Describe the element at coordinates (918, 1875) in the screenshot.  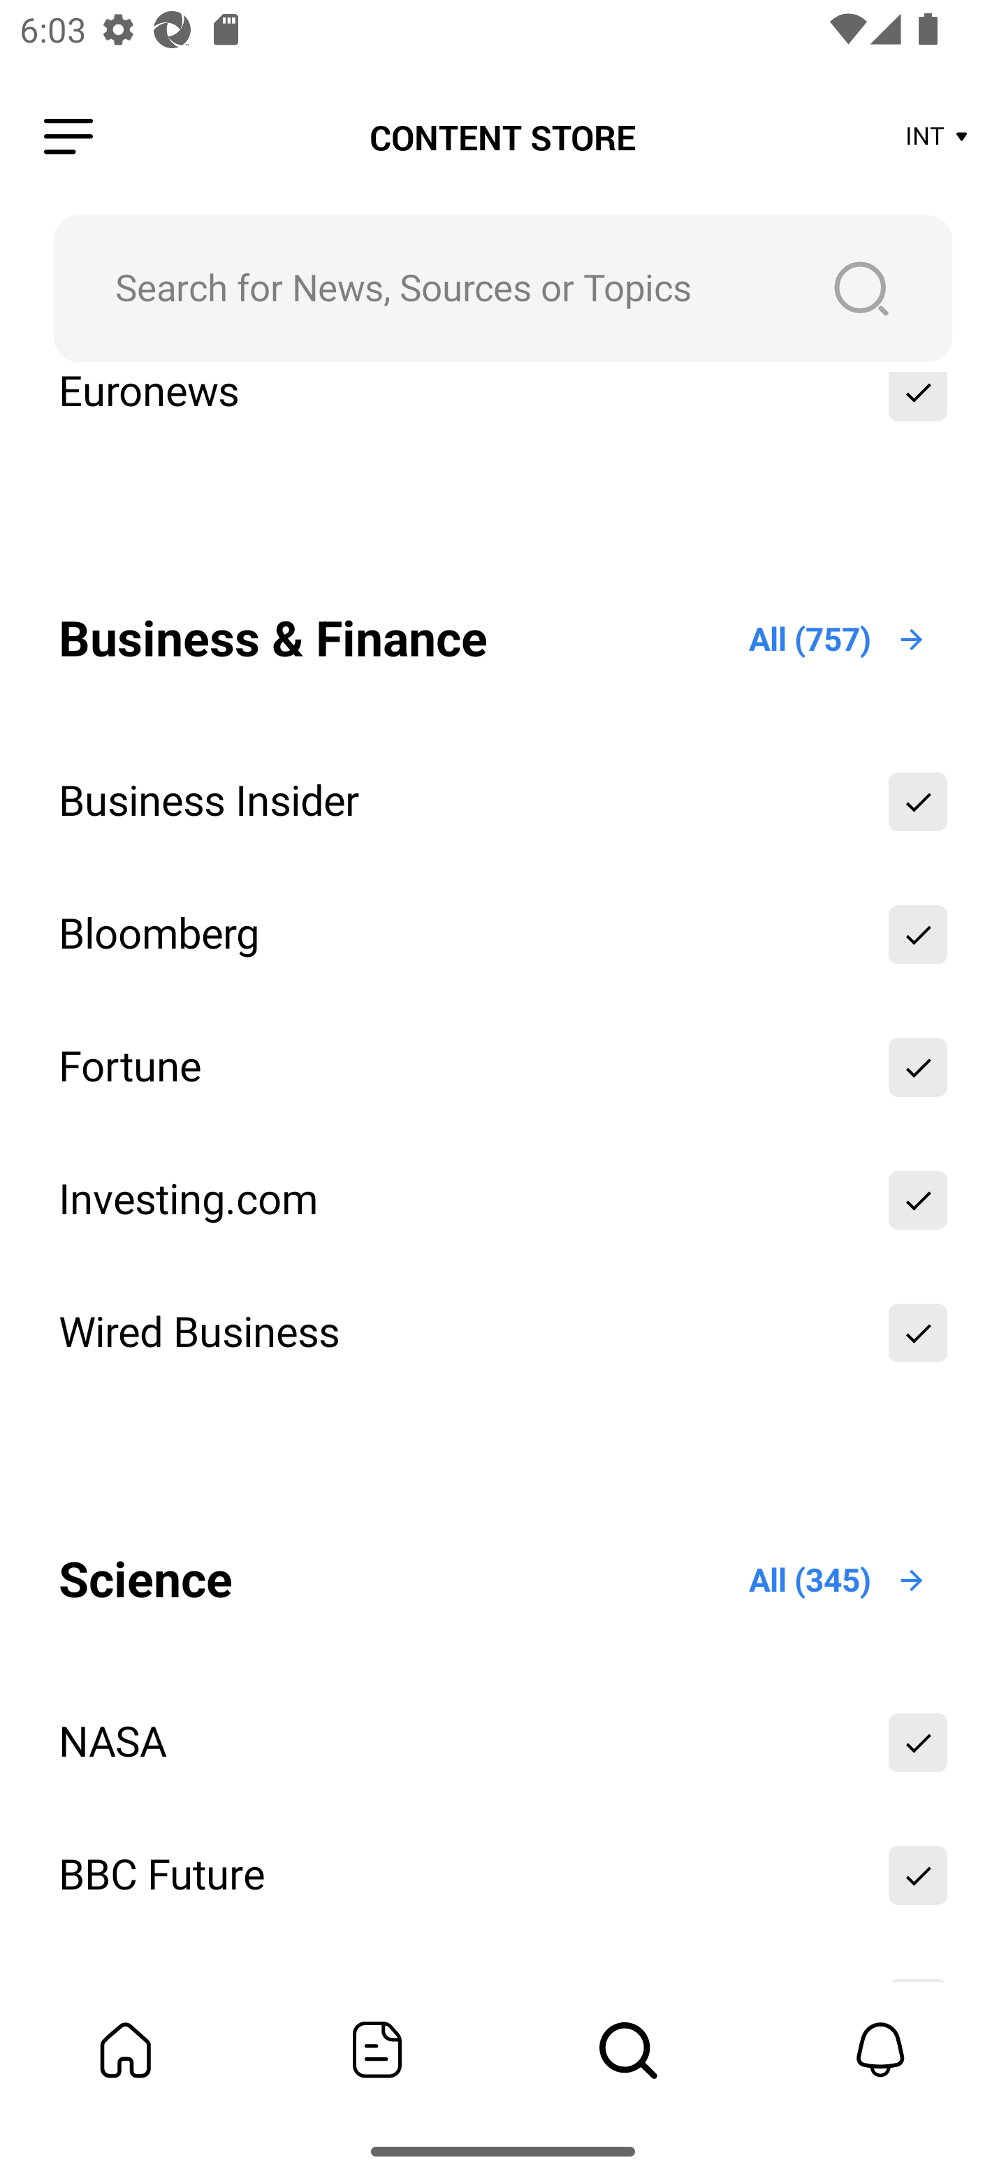
I see `Add To My Bundle` at that location.